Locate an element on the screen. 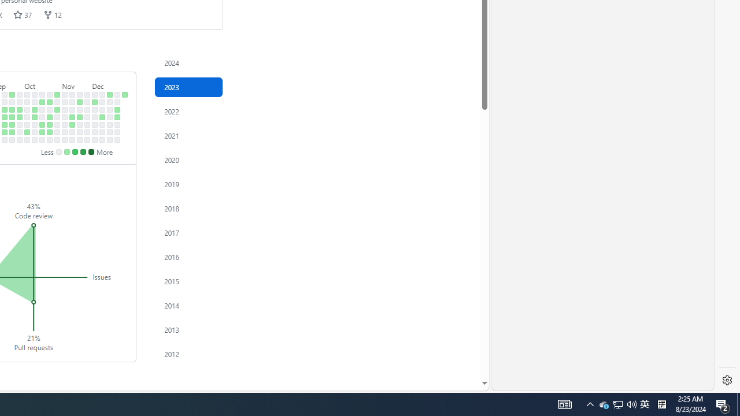  No contributions on November 4th. is located at coordinates (57, 139).